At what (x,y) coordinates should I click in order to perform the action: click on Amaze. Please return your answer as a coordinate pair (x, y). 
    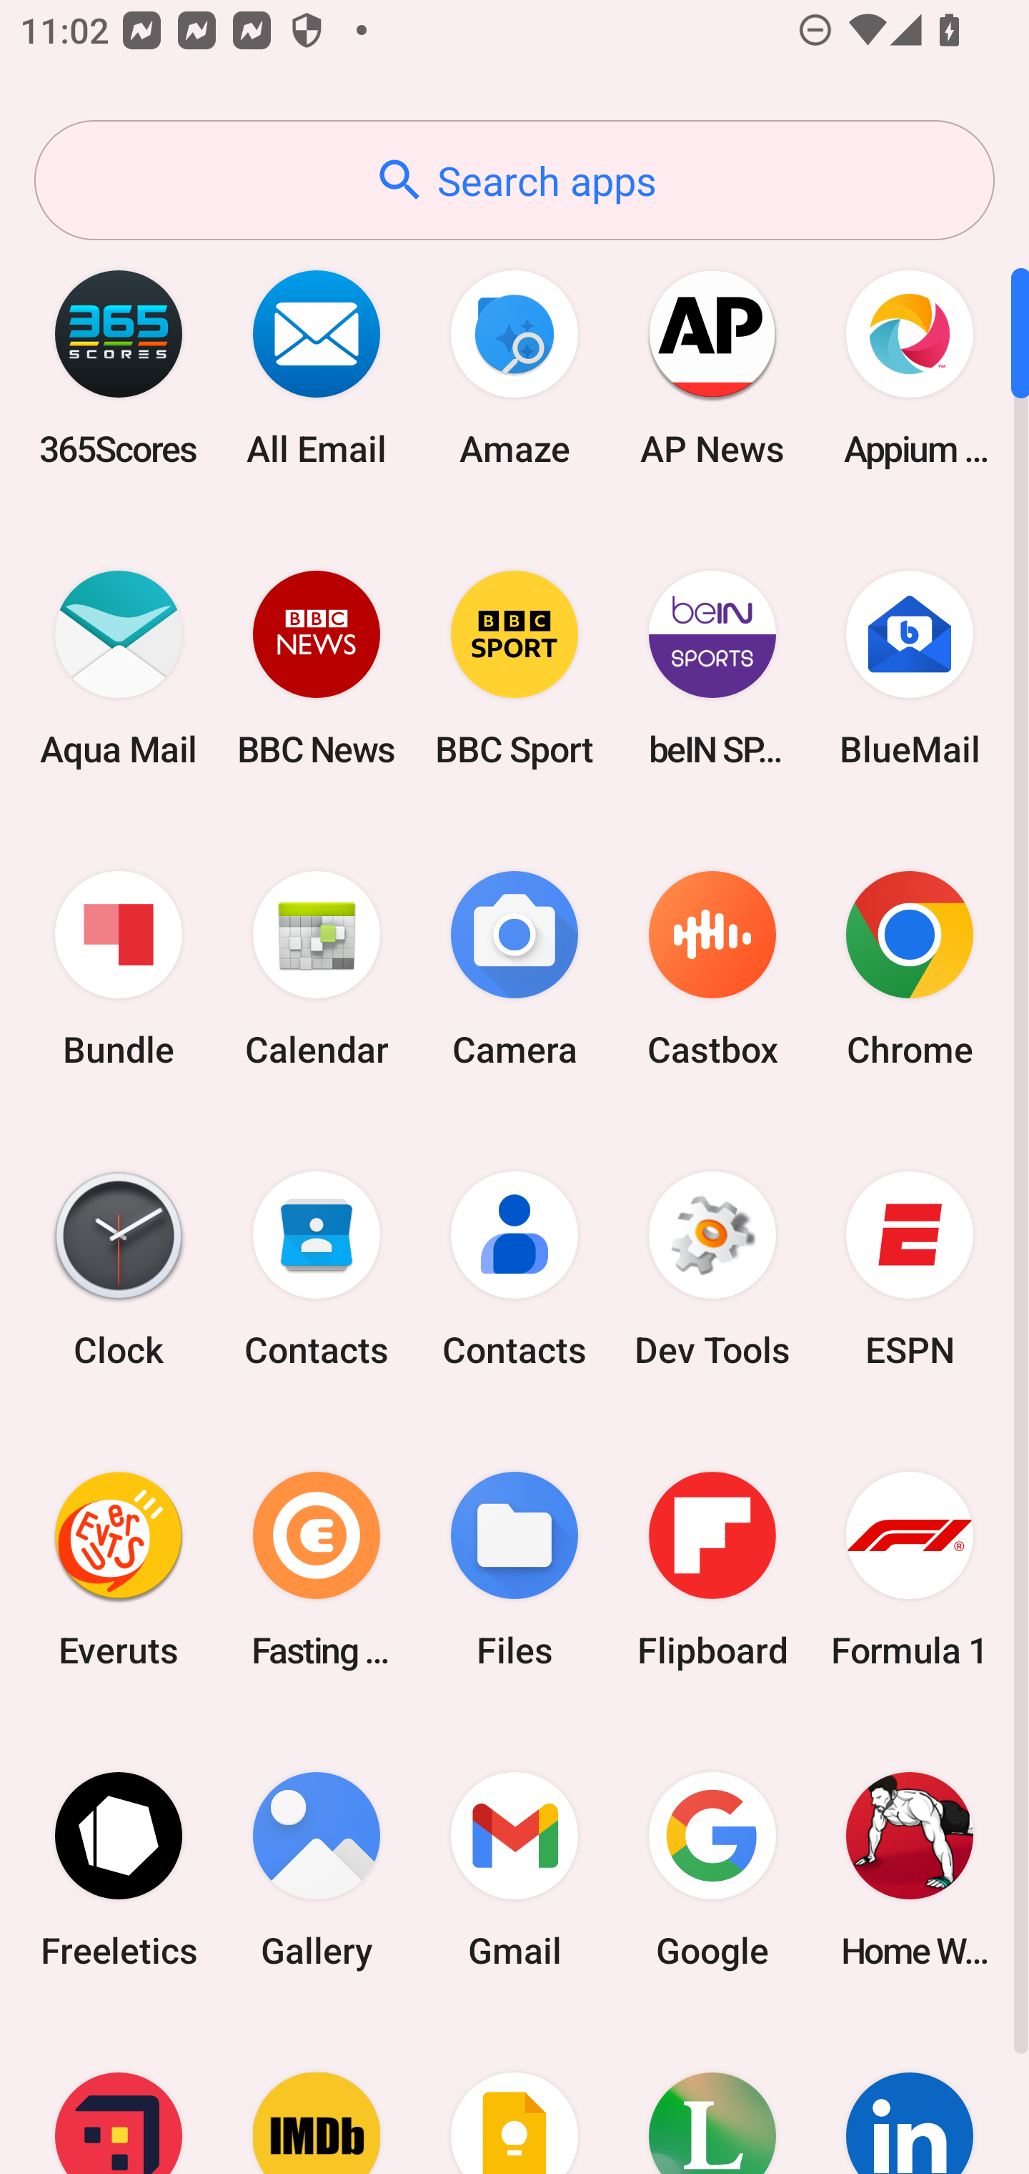
    Looking at the image, I should click on (514, 368).